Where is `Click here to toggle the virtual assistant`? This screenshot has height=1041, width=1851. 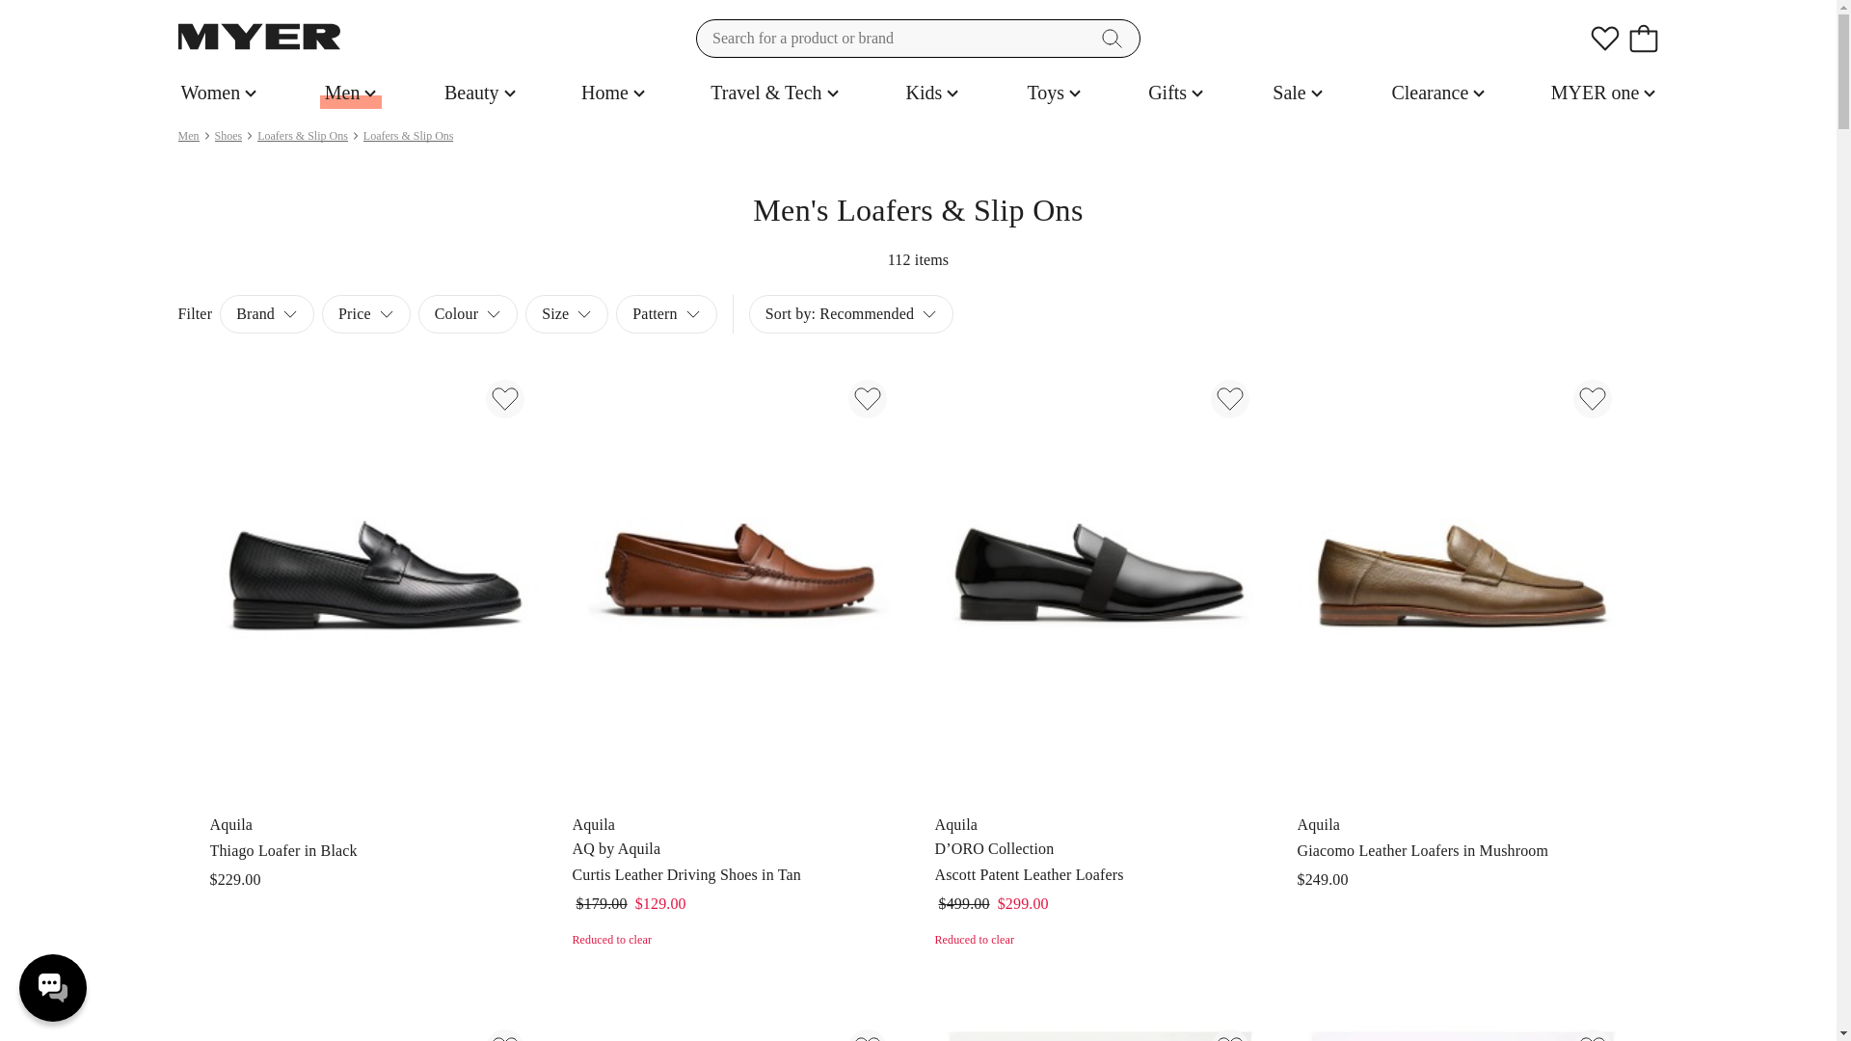
Click here to toggle the virtual assistant is located at coordinates (52, 987).